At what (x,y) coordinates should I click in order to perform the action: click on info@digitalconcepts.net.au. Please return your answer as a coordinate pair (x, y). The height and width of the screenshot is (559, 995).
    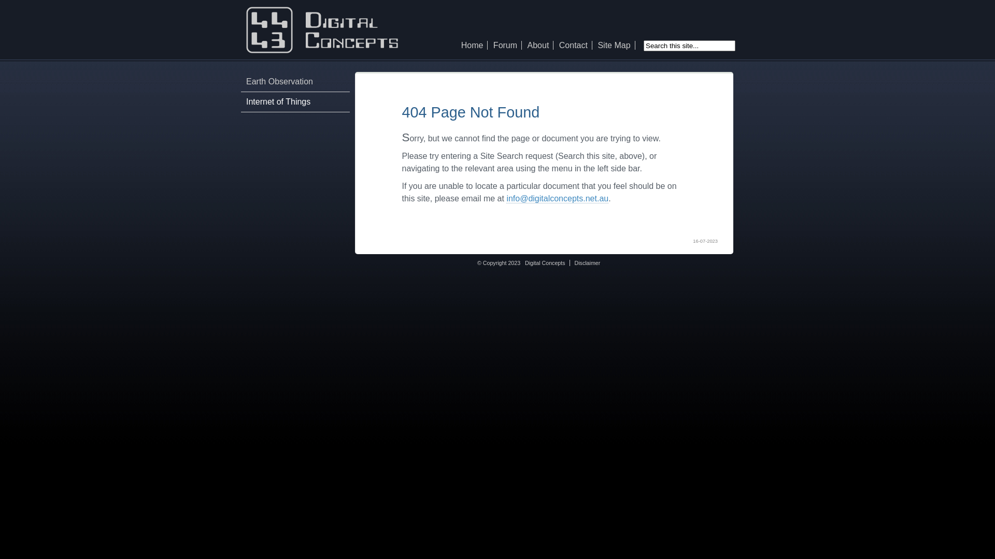
    Looking at the image, I should click on (558, 199).